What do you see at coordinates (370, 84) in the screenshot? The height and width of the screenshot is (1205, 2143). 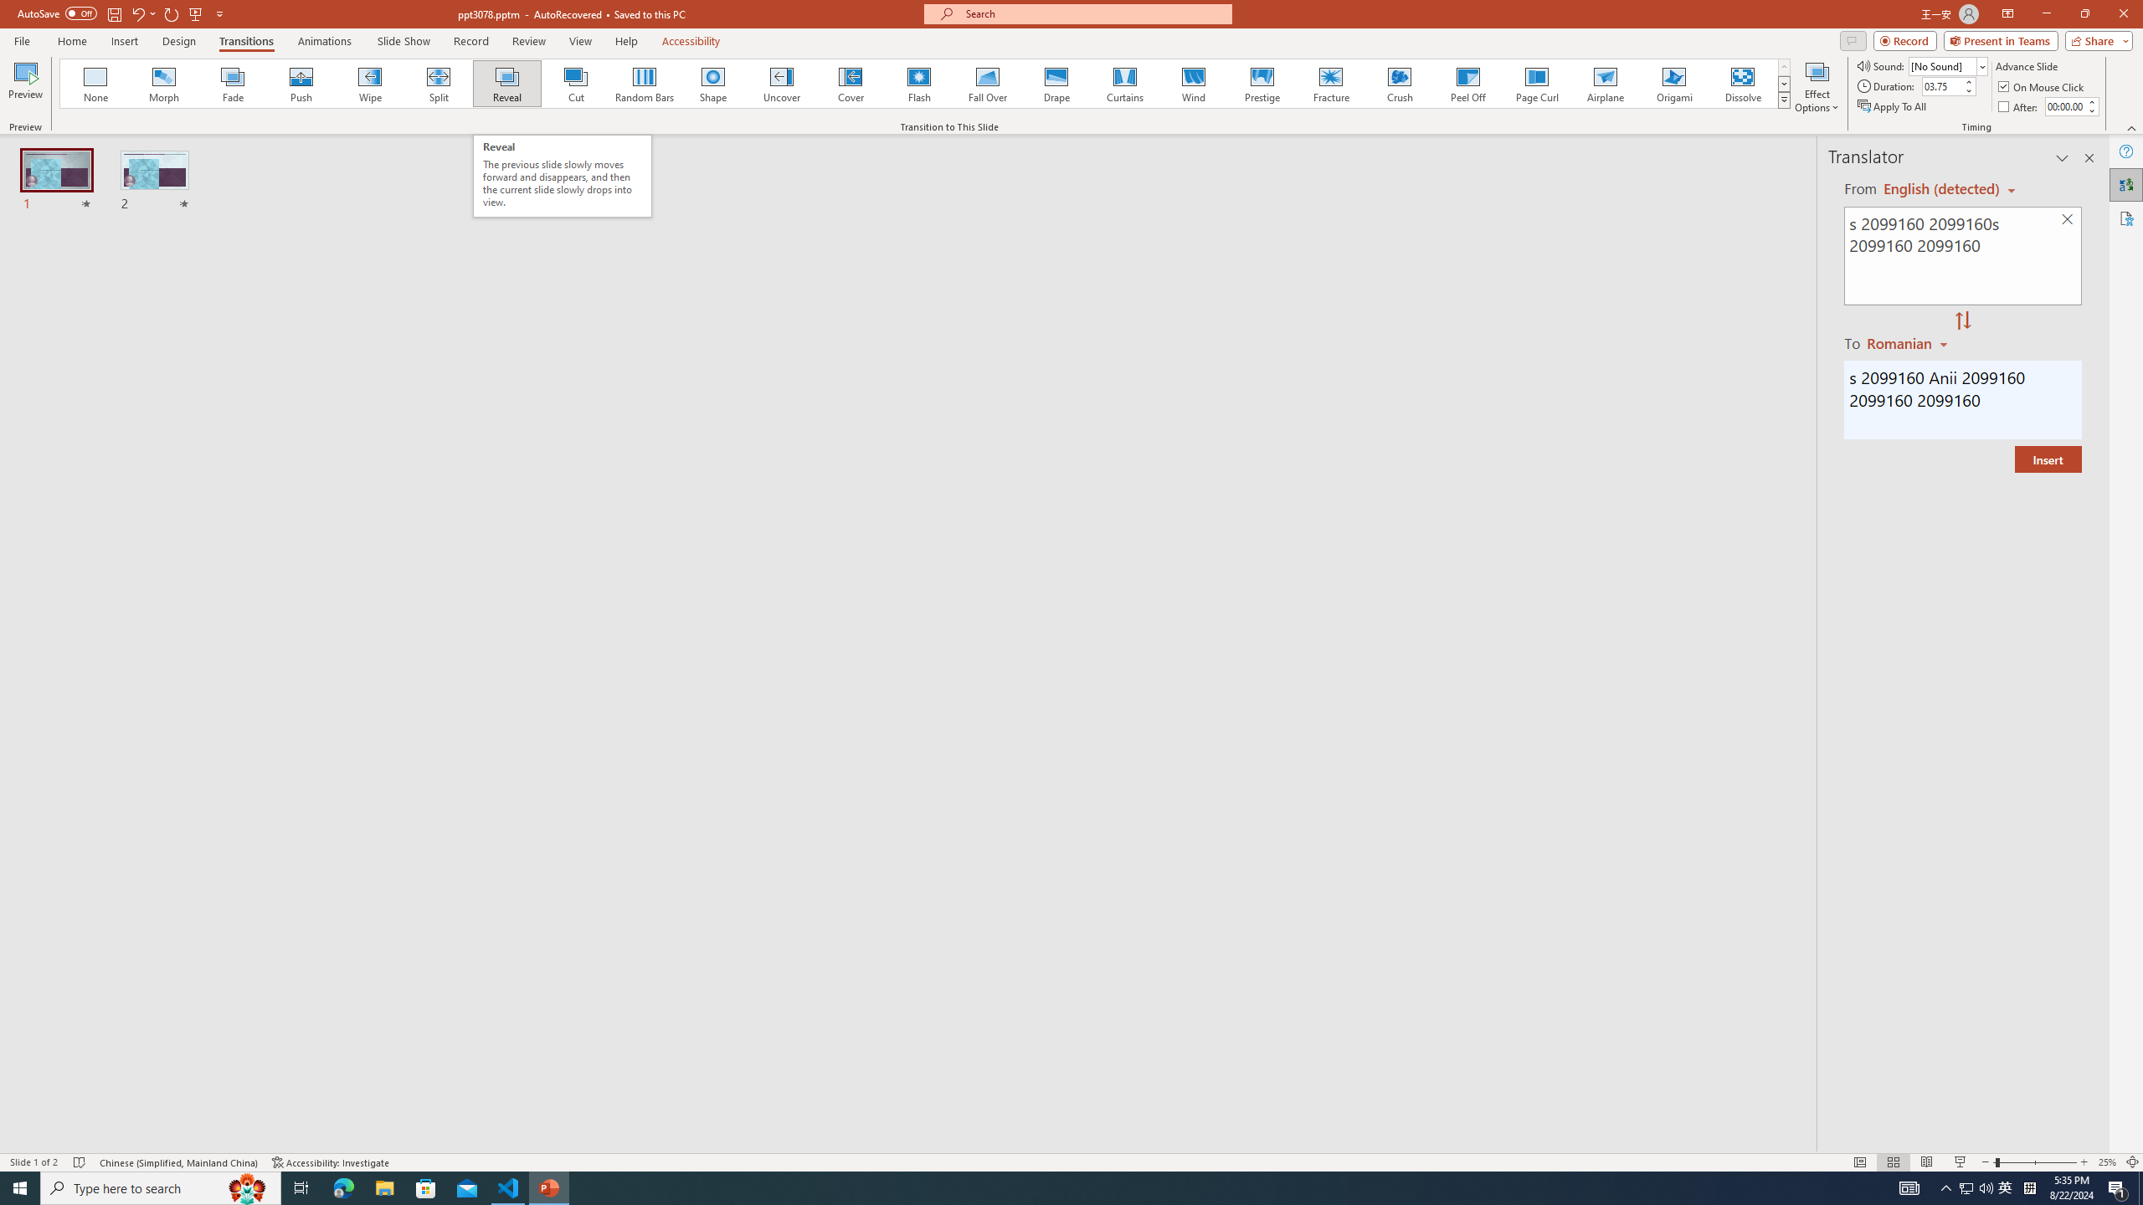 I see `Wipe` at bounding box center [370, 84].